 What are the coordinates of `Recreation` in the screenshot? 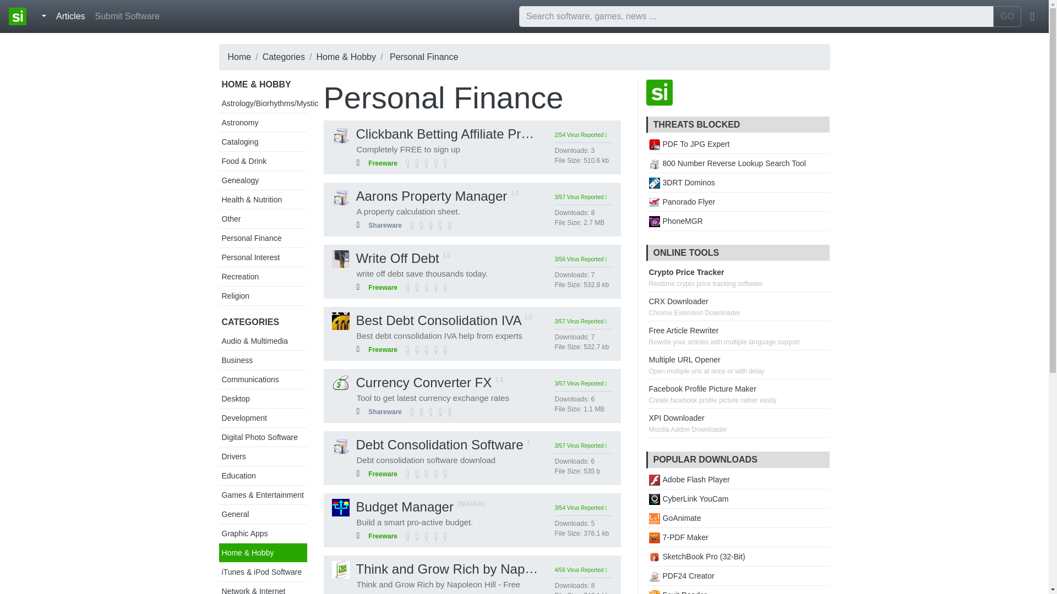 It's located at (240, 276).